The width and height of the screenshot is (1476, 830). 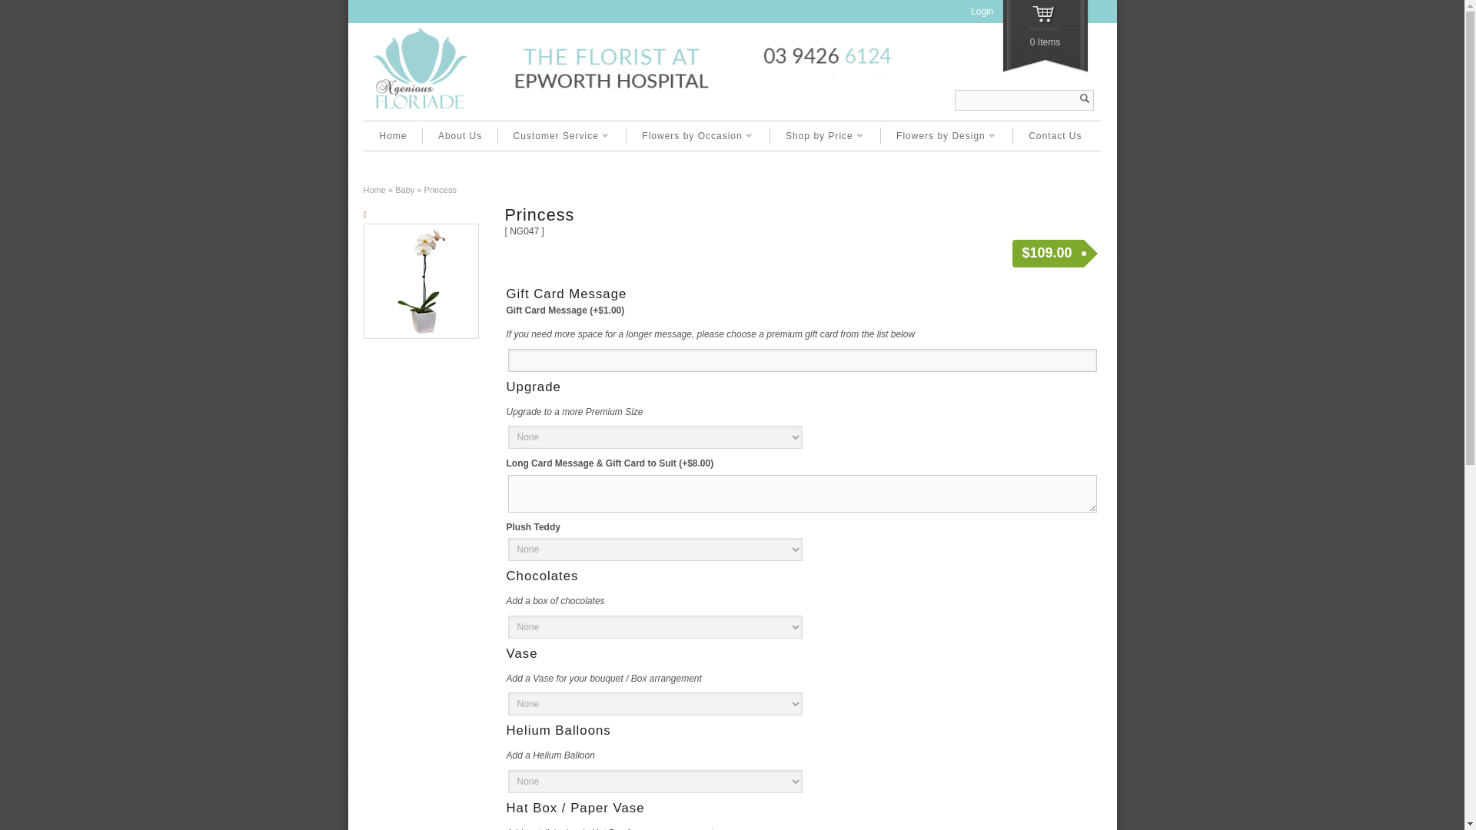 What do you see at coordinates (460, 135) in the screenshot?
I see `About Us` at bounding box center [460, 135].